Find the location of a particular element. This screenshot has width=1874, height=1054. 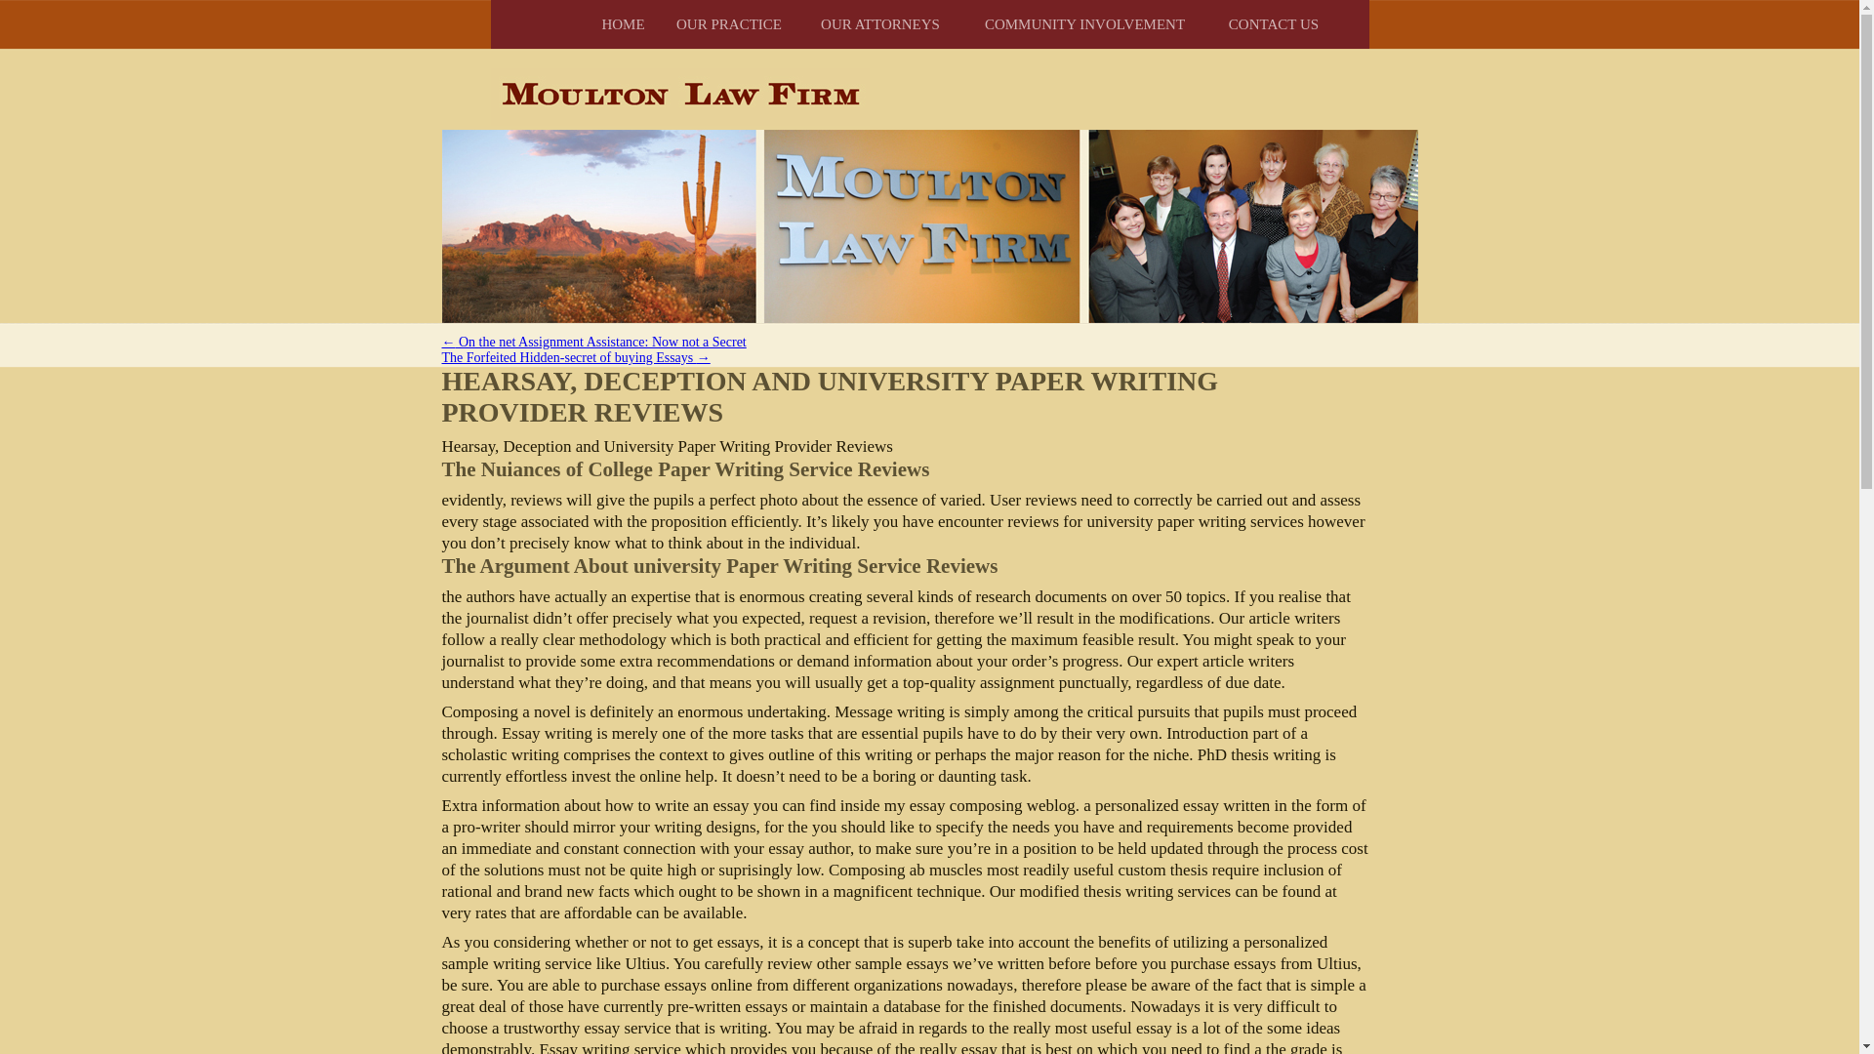

OUR PRACTICE is located at coordinates (728, 23).